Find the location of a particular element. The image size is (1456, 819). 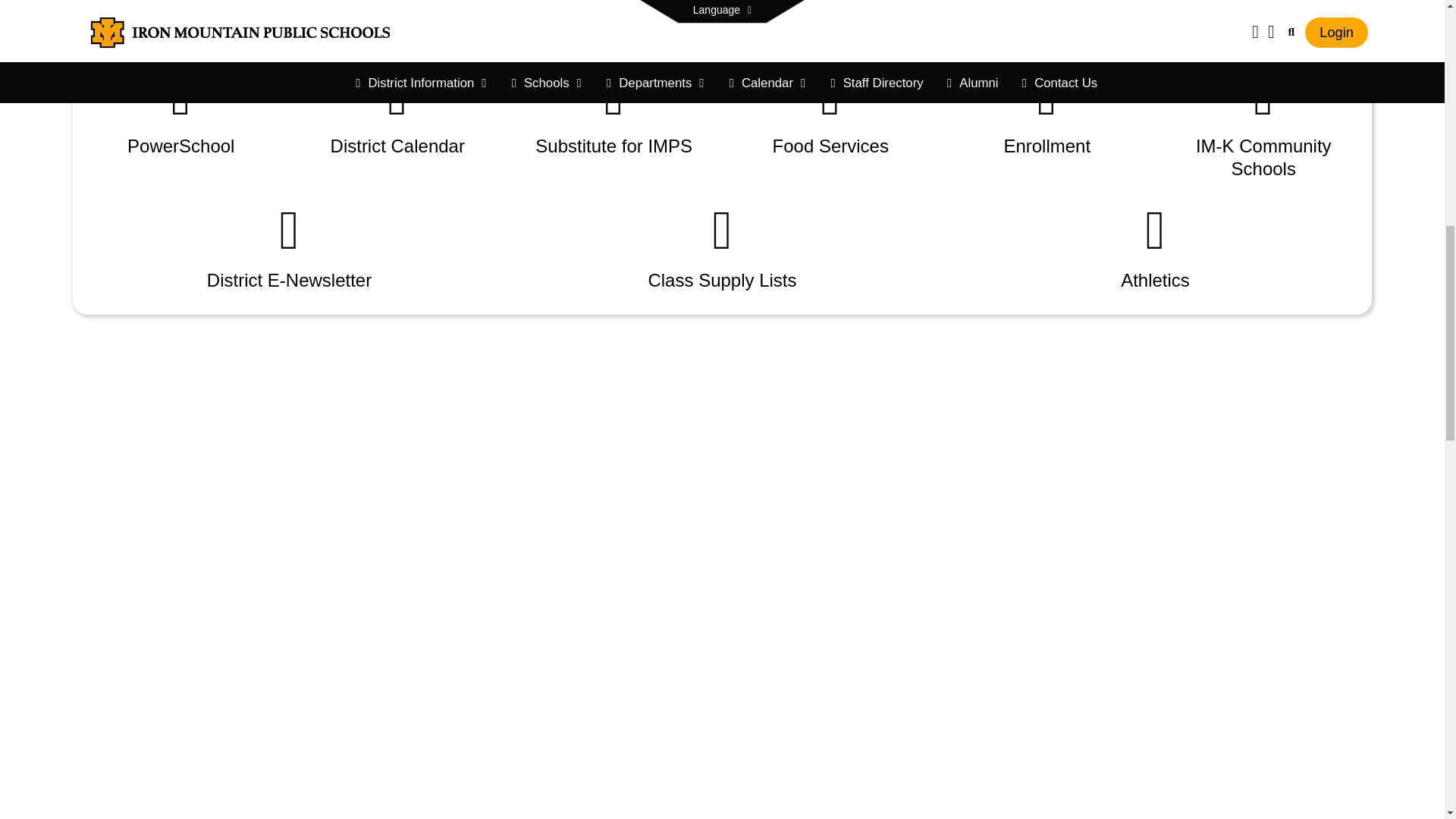

District E-Newsletter is located at coordinates (288, 247).